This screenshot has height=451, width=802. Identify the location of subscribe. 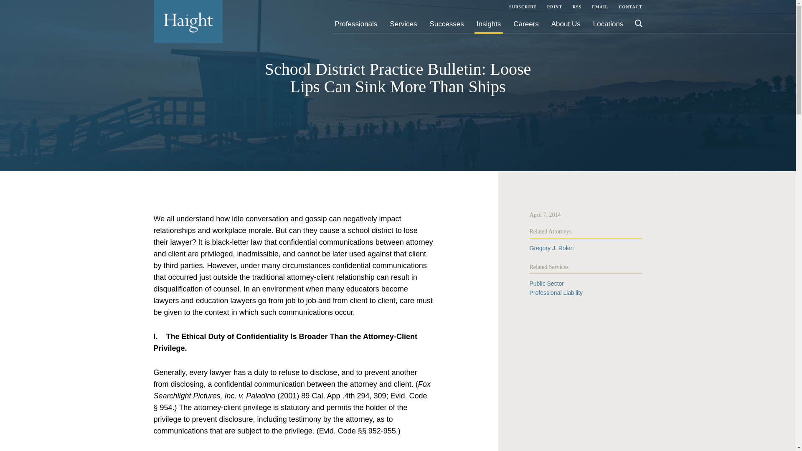
(523, 7).